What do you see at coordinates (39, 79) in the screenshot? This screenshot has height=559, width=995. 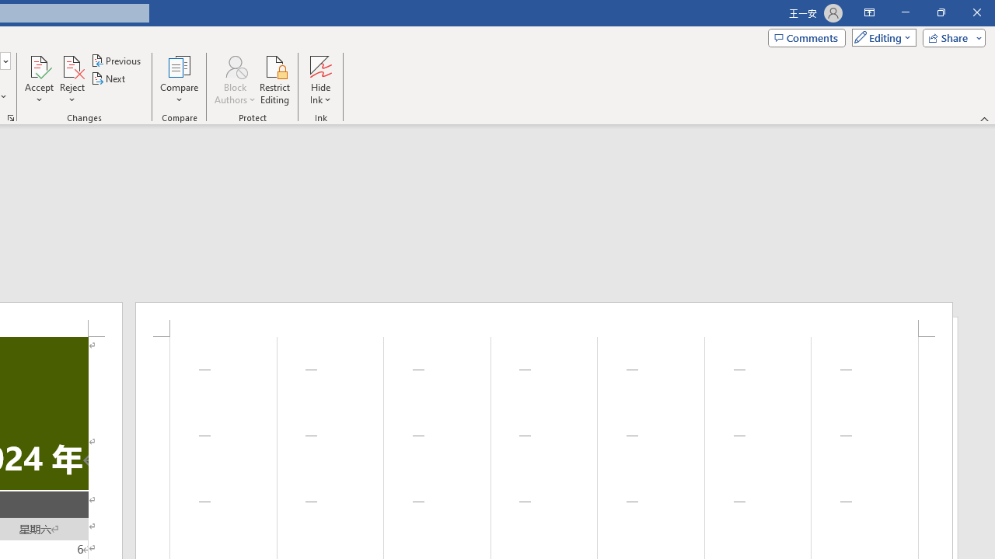 I see `Accept` at bounding box center [39, 79].